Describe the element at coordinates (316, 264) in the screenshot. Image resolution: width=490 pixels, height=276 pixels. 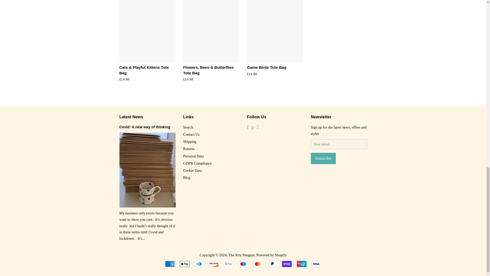
I see `Visa` at that location.